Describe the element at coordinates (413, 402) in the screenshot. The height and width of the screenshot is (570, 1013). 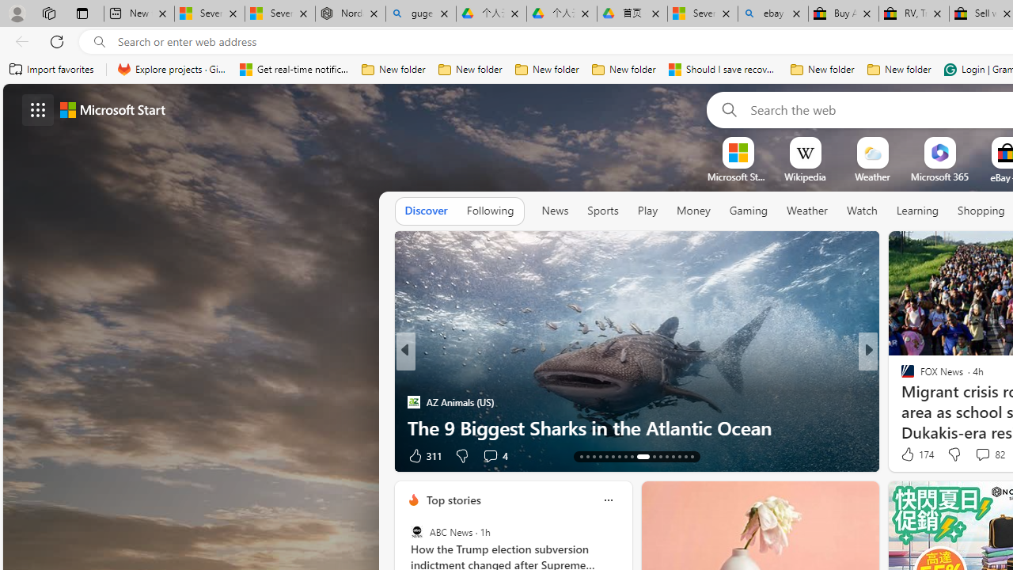
I see `AZ Animals (US)` at that location.